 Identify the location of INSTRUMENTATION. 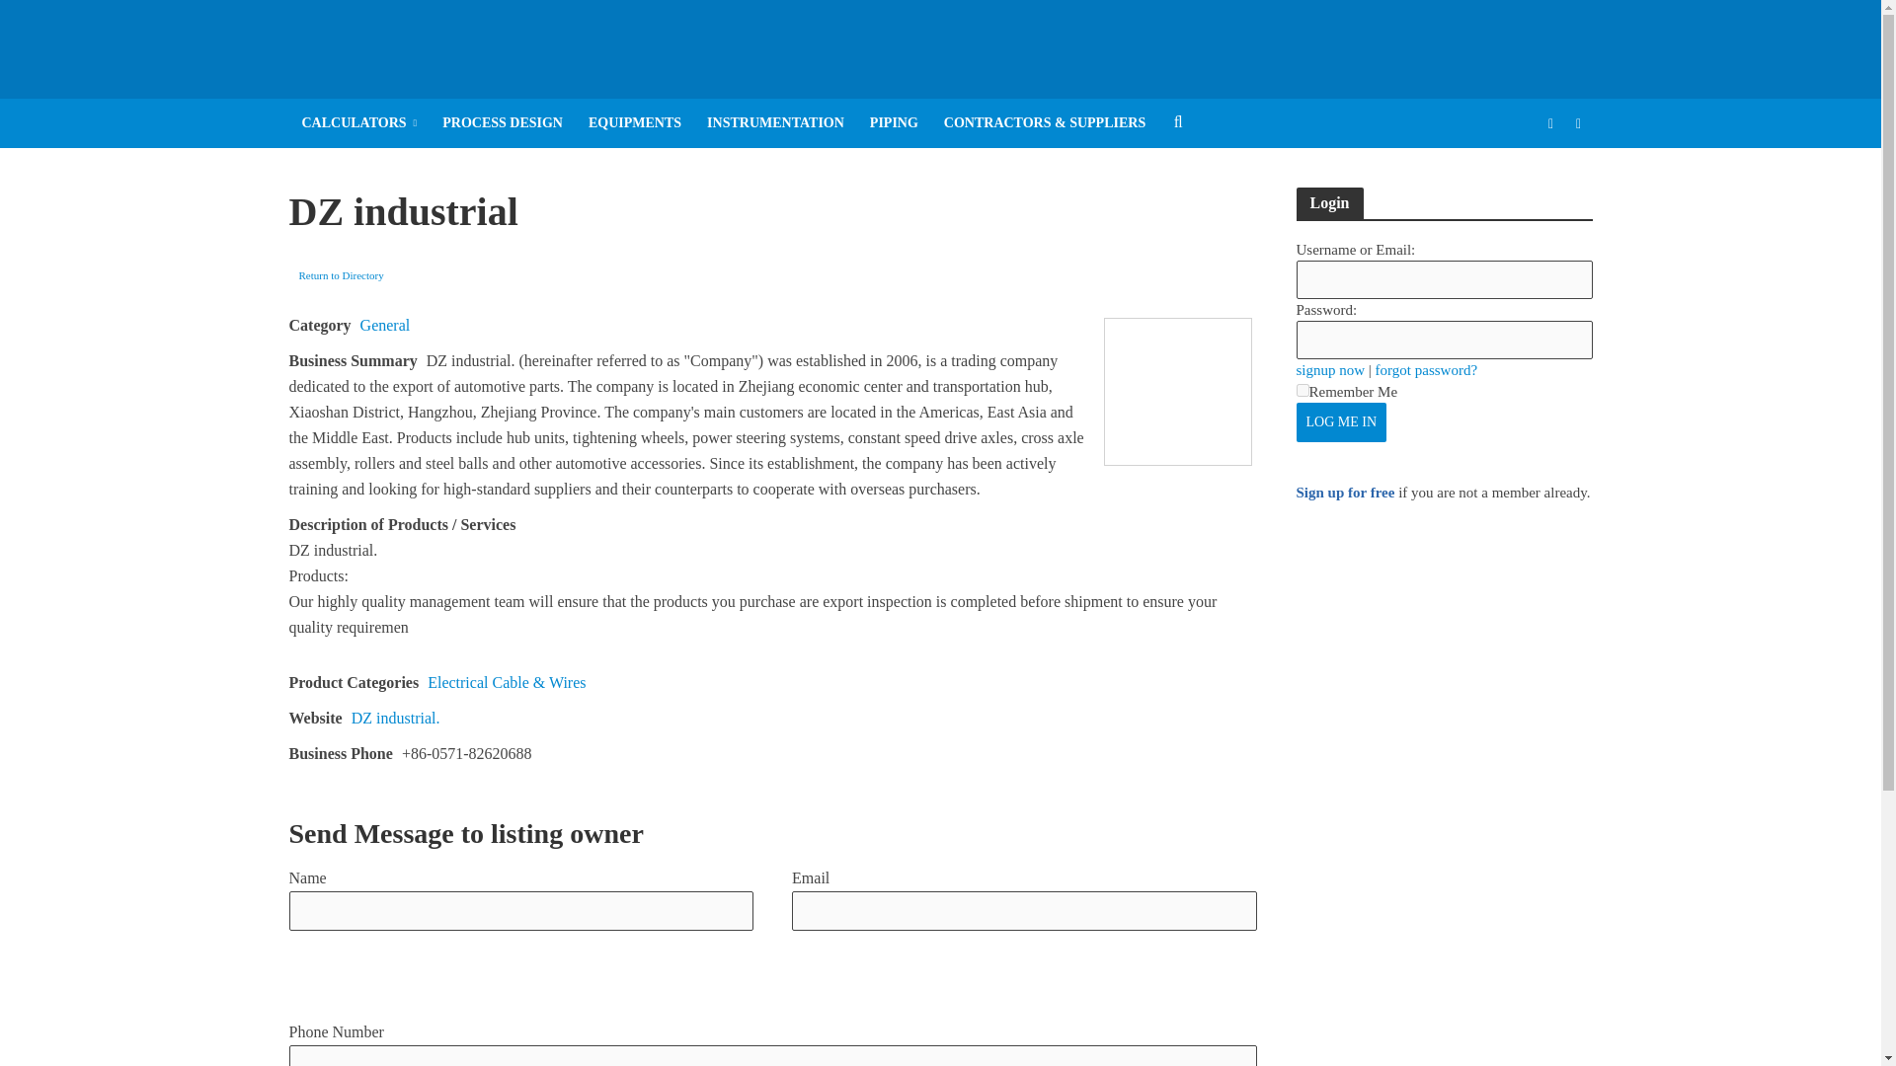
(774, 123).